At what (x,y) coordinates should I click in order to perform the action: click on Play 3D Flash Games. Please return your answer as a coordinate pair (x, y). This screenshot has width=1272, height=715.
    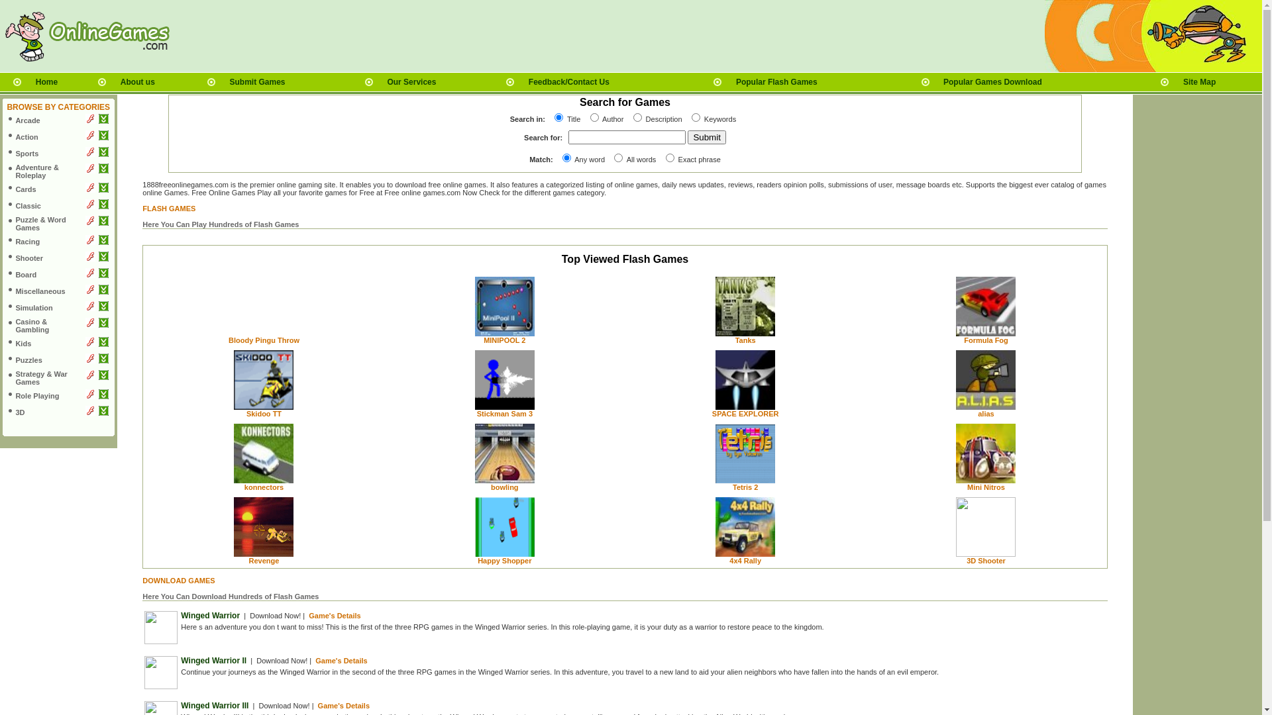
    Looking at the image, I should click on (90, 413).